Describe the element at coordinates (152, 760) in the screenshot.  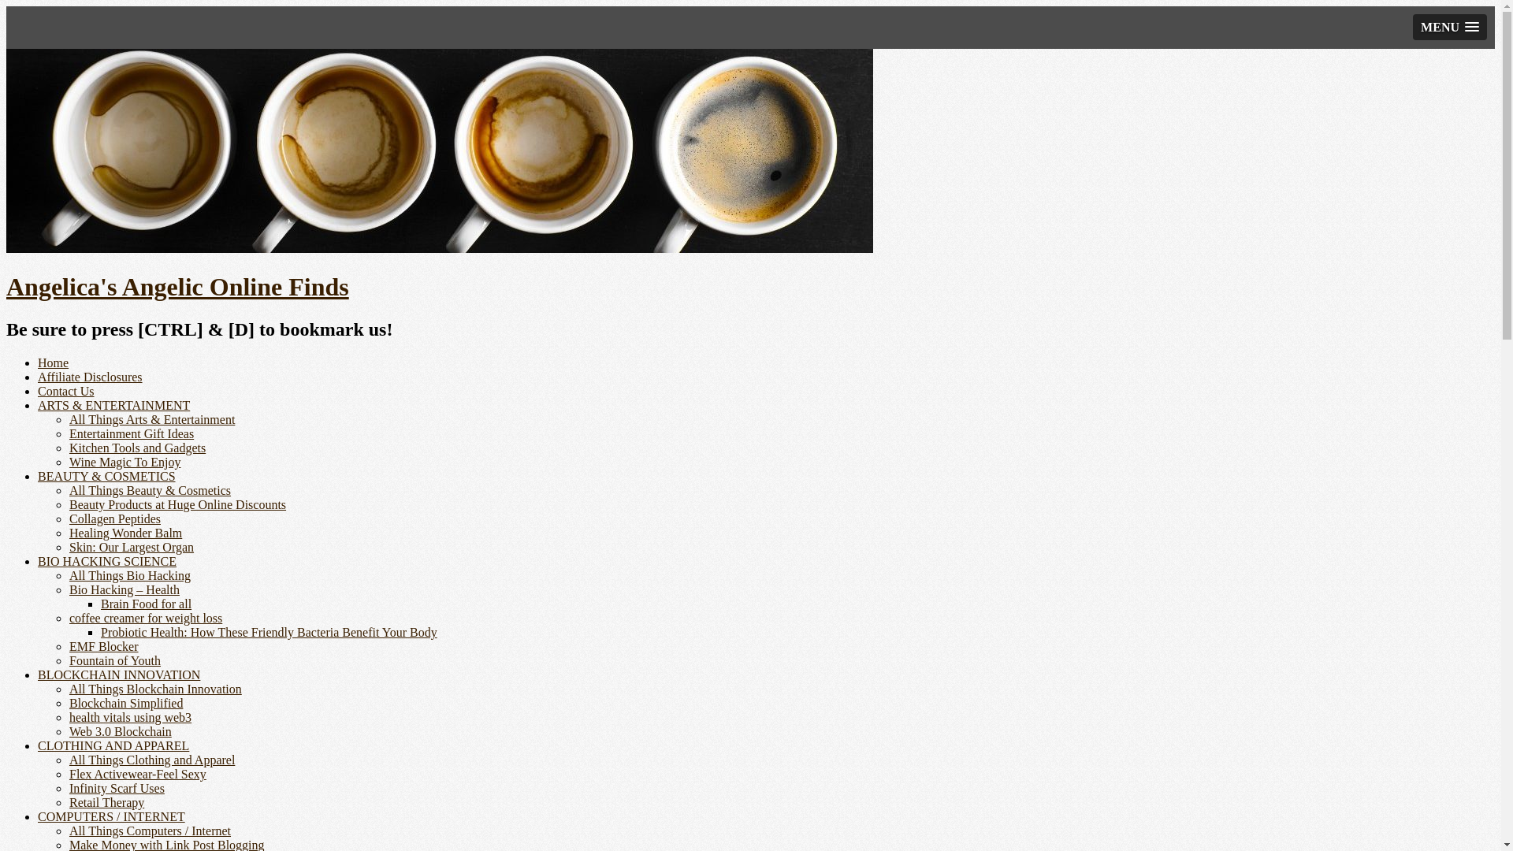
I see `All Things Clothing and Apparel` at that location.